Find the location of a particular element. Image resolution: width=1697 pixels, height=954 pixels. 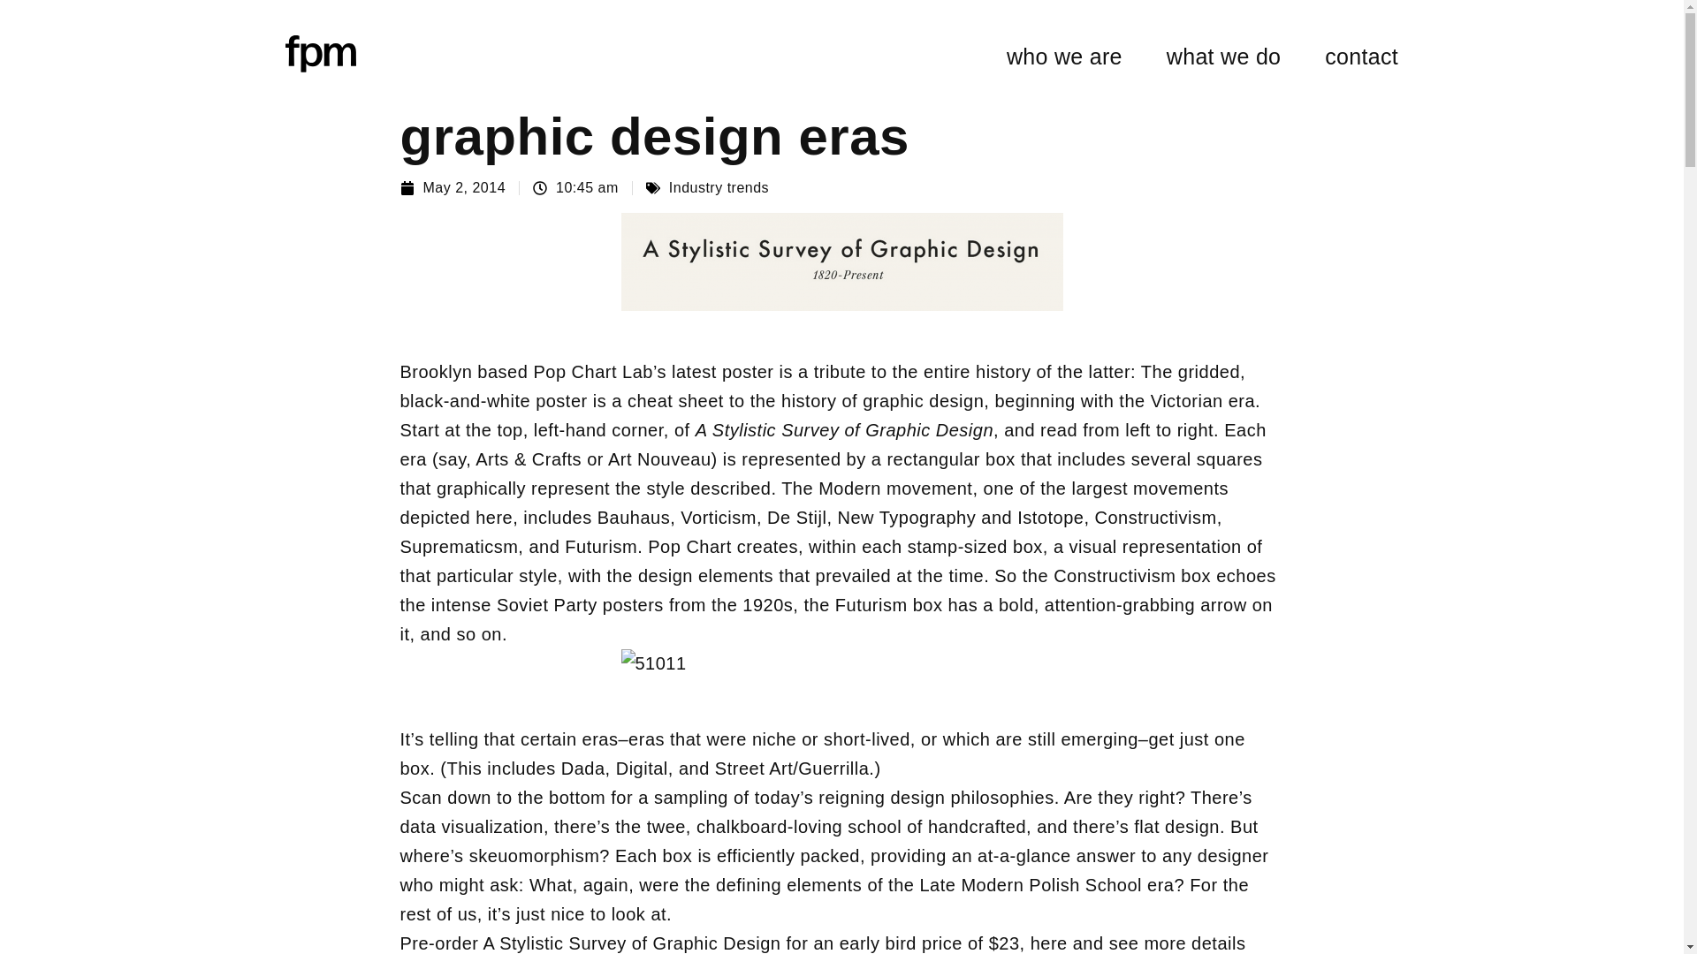

A Stylistic Survey of Graphic Design is located at coordinates (844, 429).